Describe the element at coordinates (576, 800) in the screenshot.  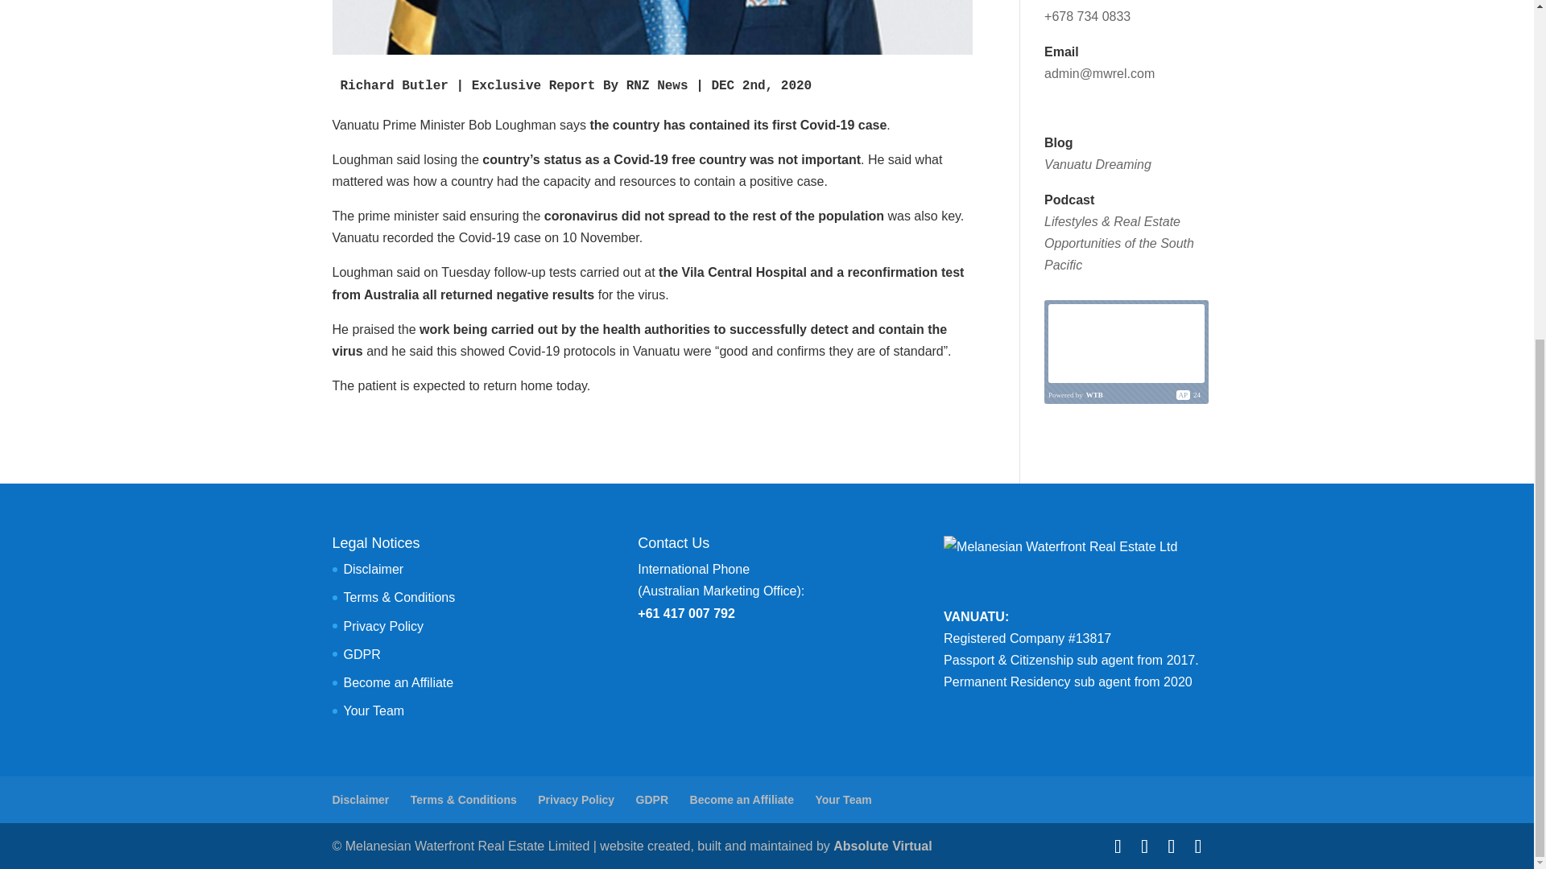
I see `Privacy Policy` at that location.